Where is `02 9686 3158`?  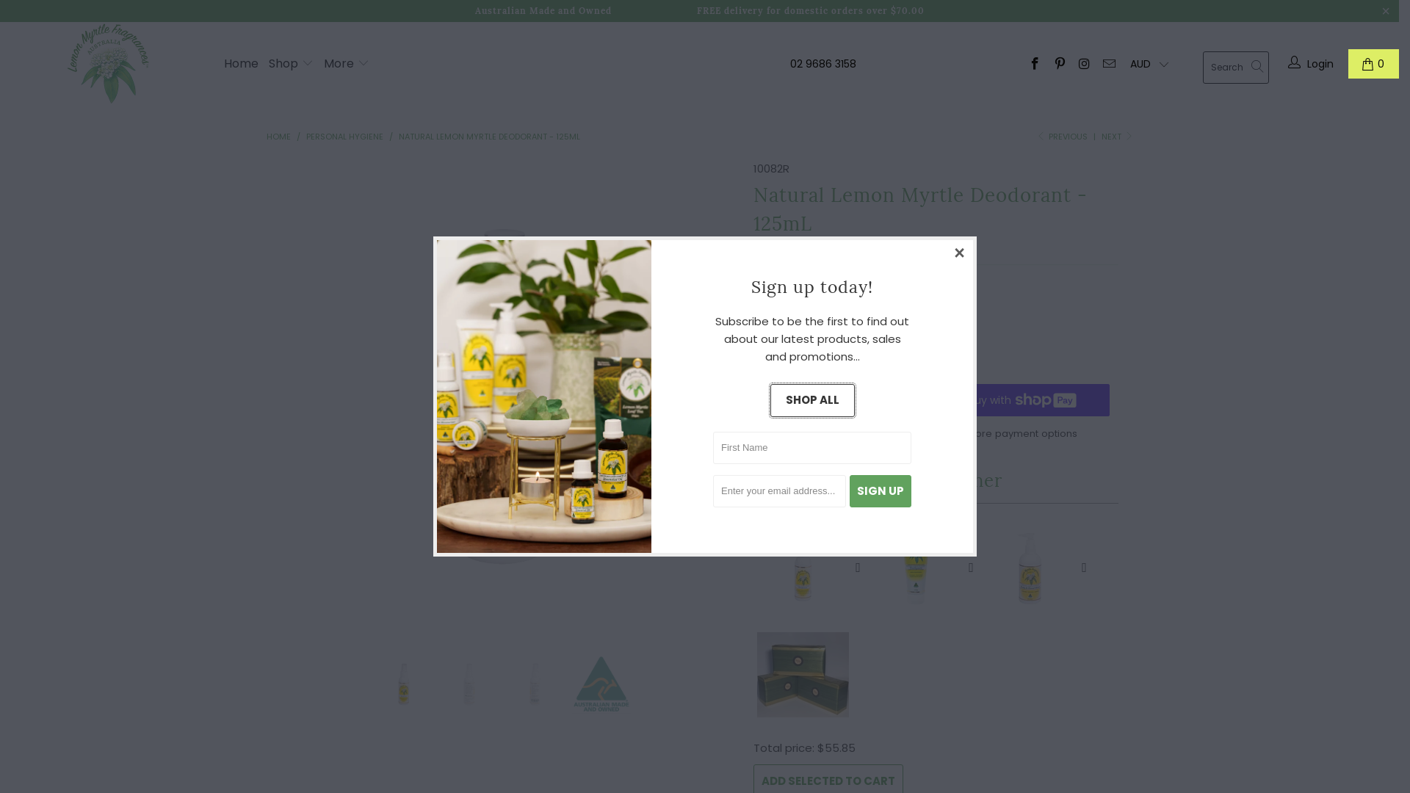 02 9686 3158 is located at coordinates (823, 64).